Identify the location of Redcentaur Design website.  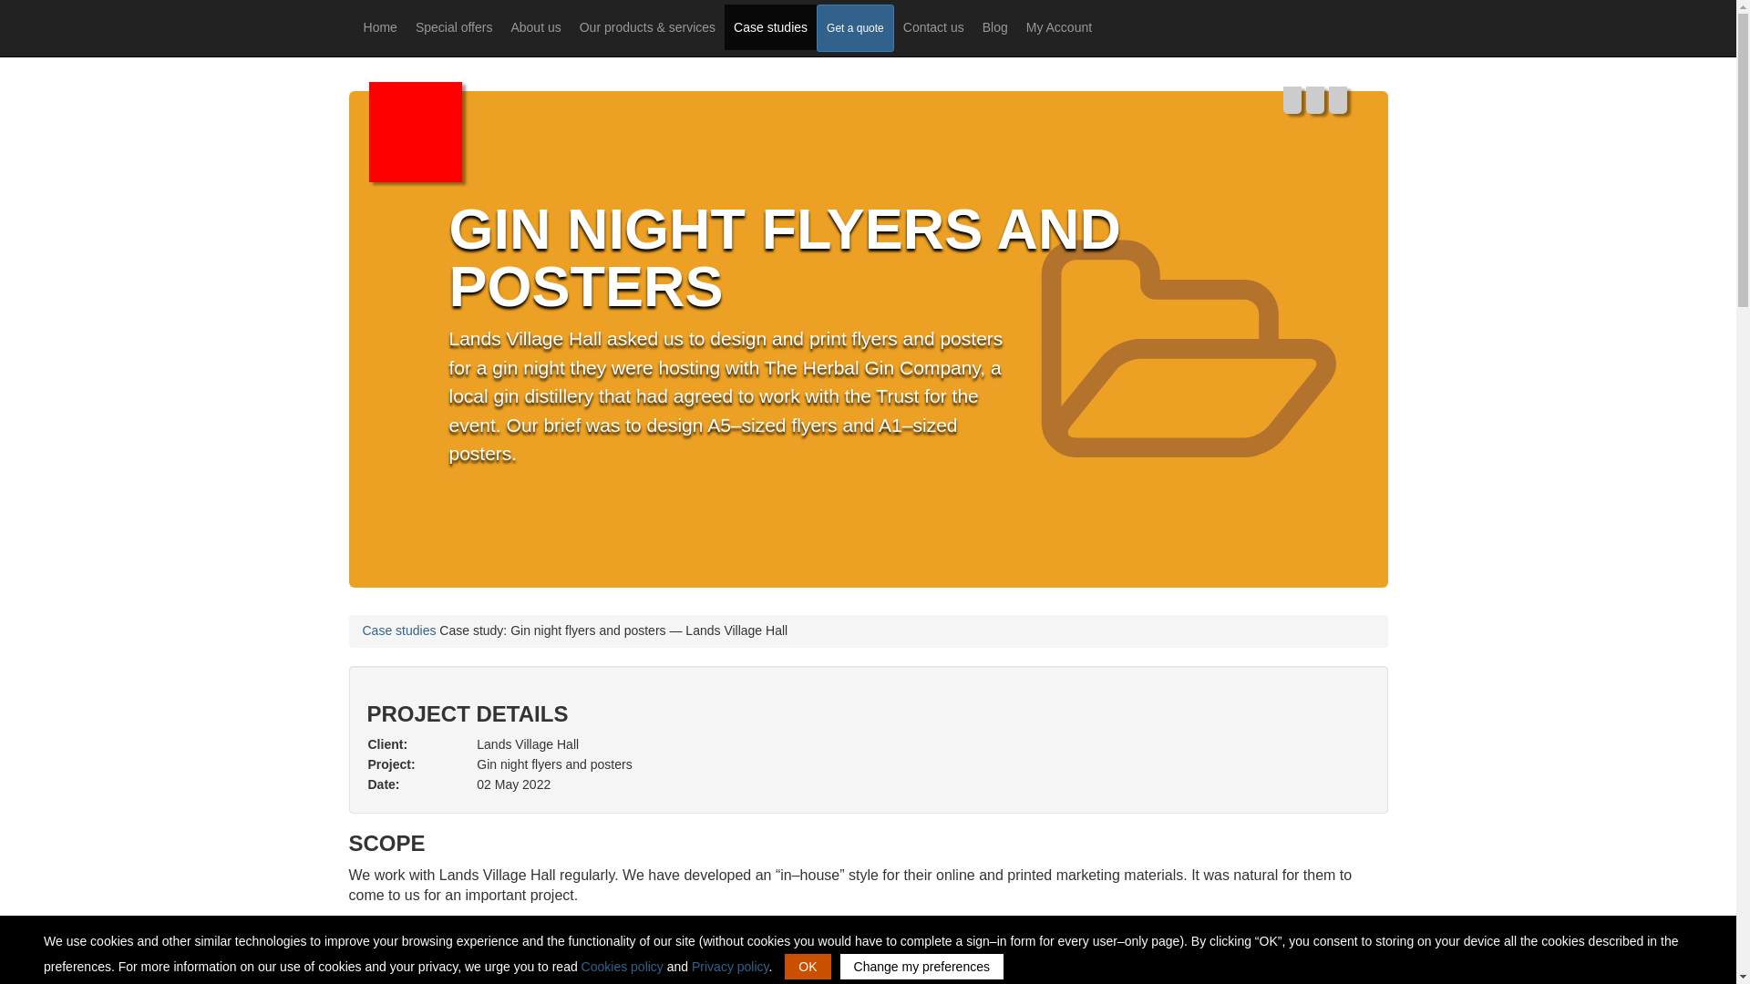
(414, 135).